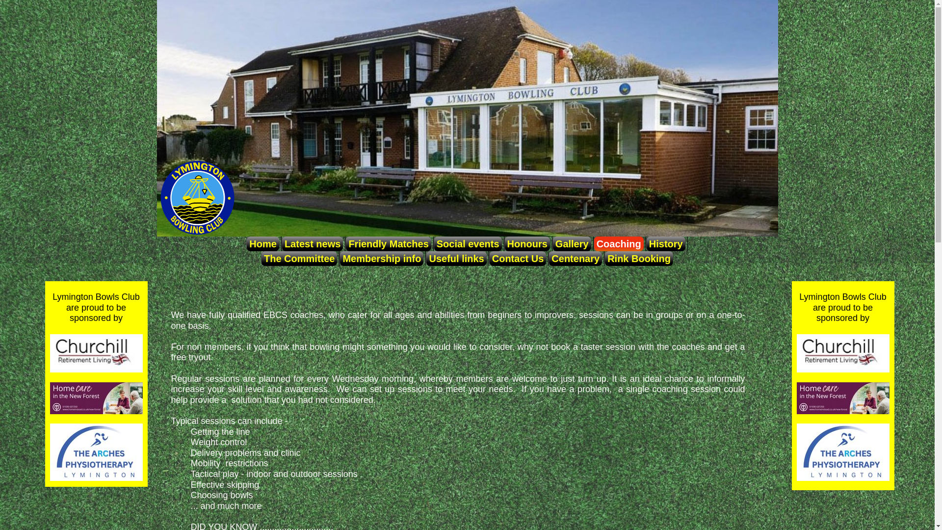 The height and width of the screenshot is (530, 942). Describe the element at coordinates (455, 258) in the screenshot. I see `Useful links` at that location.